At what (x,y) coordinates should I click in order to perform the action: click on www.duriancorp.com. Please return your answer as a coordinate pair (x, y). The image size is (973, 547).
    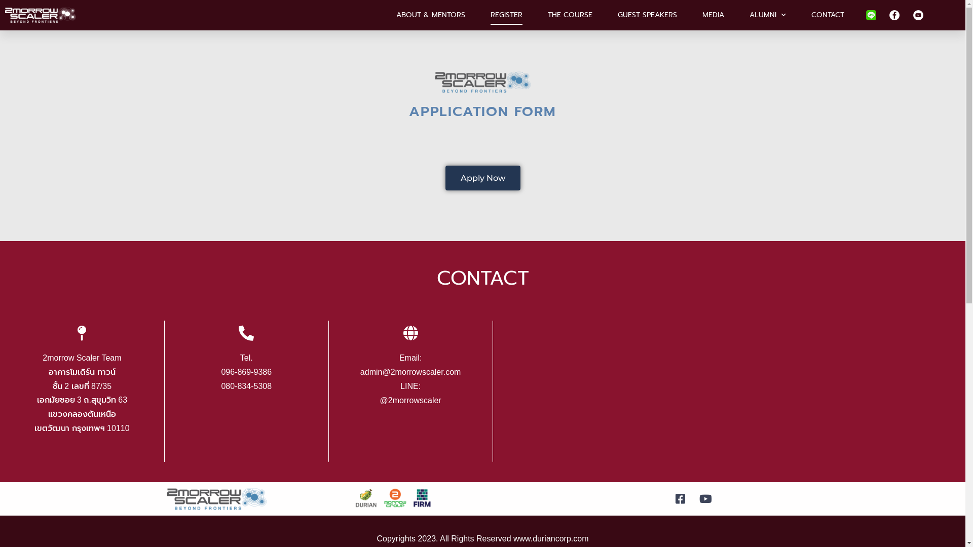
    Looking at the image, I should click on (551, 539).